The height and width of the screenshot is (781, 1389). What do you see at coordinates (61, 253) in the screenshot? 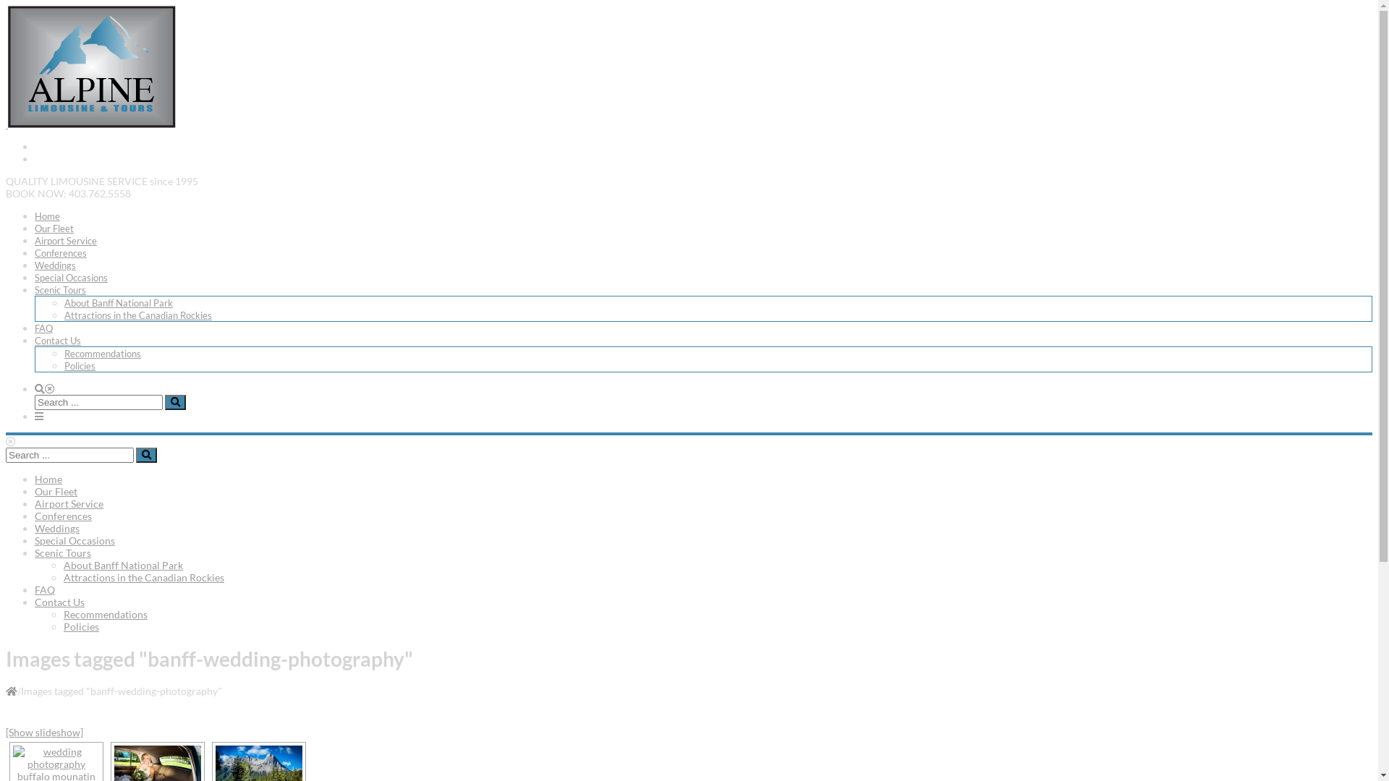
I see `Conferences` at bounding box center [61, 253].